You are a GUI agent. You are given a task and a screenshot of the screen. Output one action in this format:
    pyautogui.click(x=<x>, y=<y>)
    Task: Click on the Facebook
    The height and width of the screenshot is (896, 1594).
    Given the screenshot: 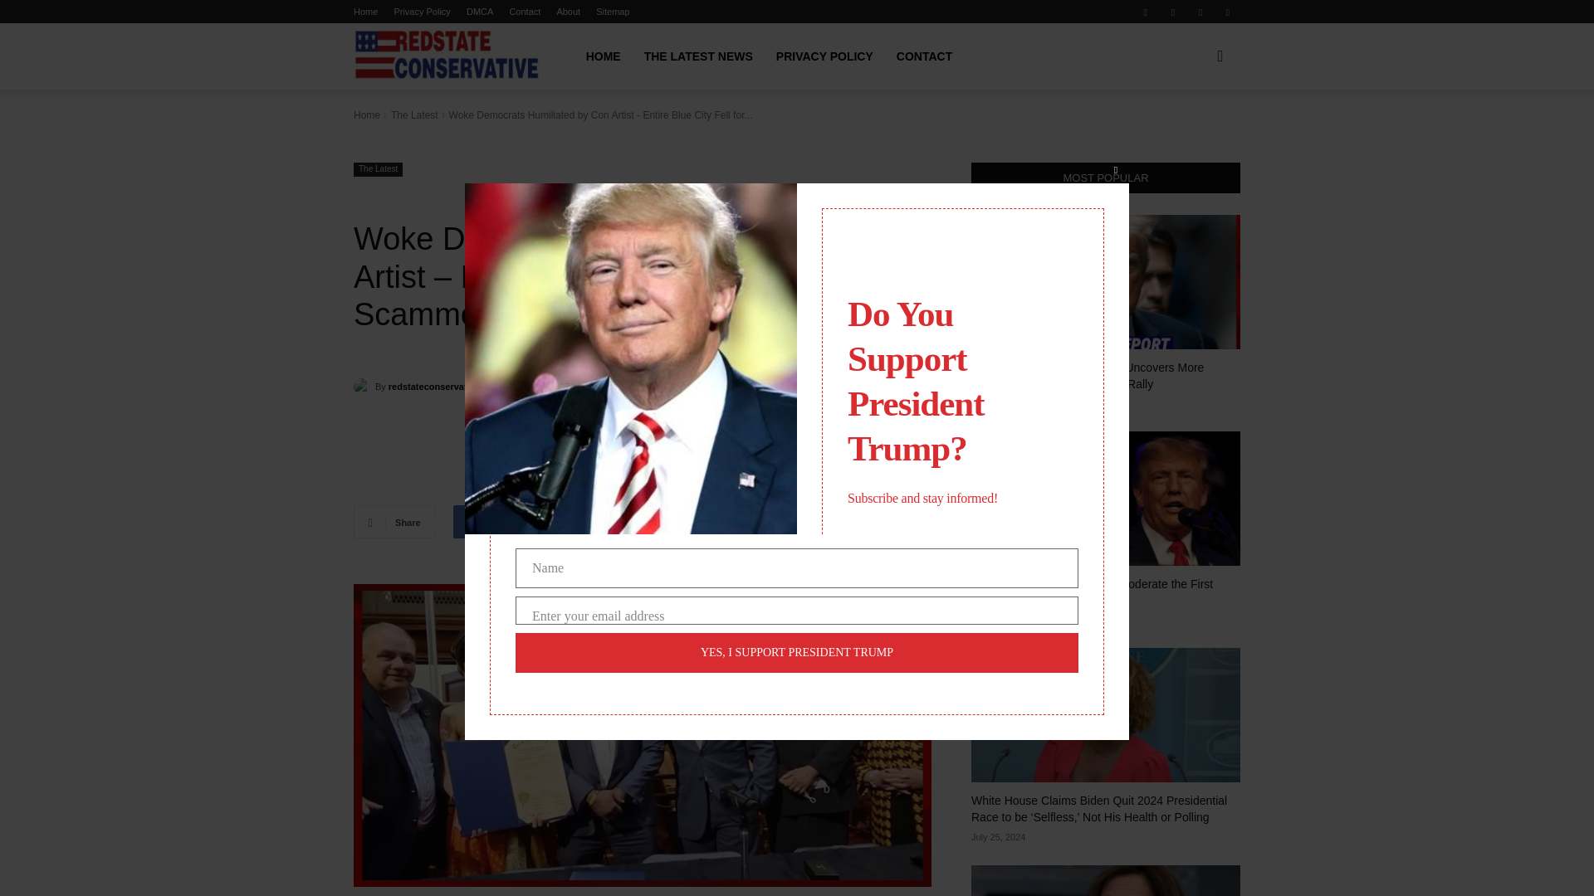 What is the action you would take?
    pyautogui.click(x=1146, y=12)
    